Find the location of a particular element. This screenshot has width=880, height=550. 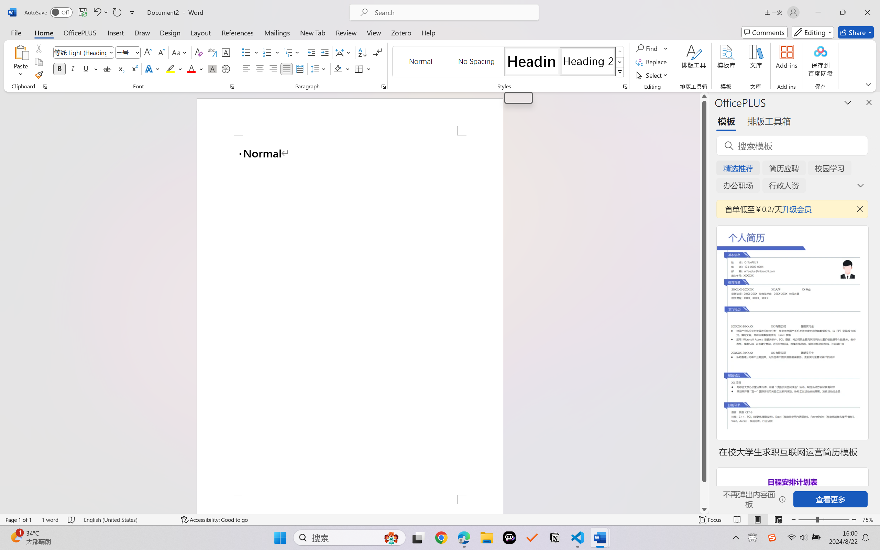

Quick Access Toolbar is located at coordinates (81, 12).